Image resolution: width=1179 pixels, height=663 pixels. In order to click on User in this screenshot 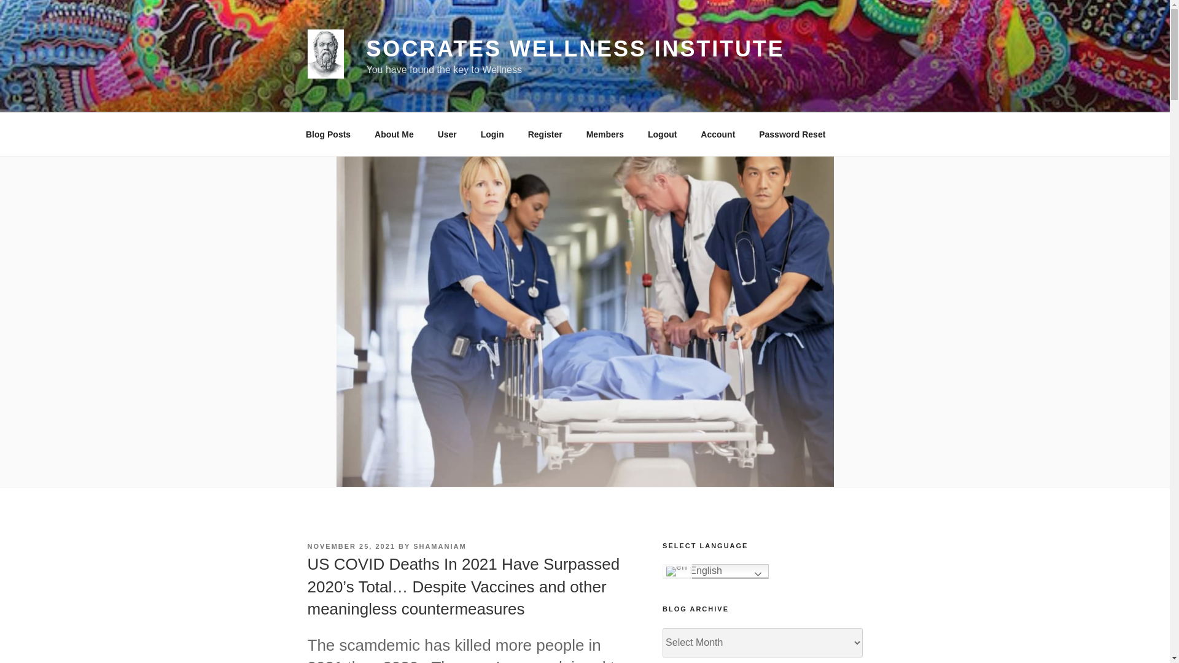, I will do `click(447, 134)`.